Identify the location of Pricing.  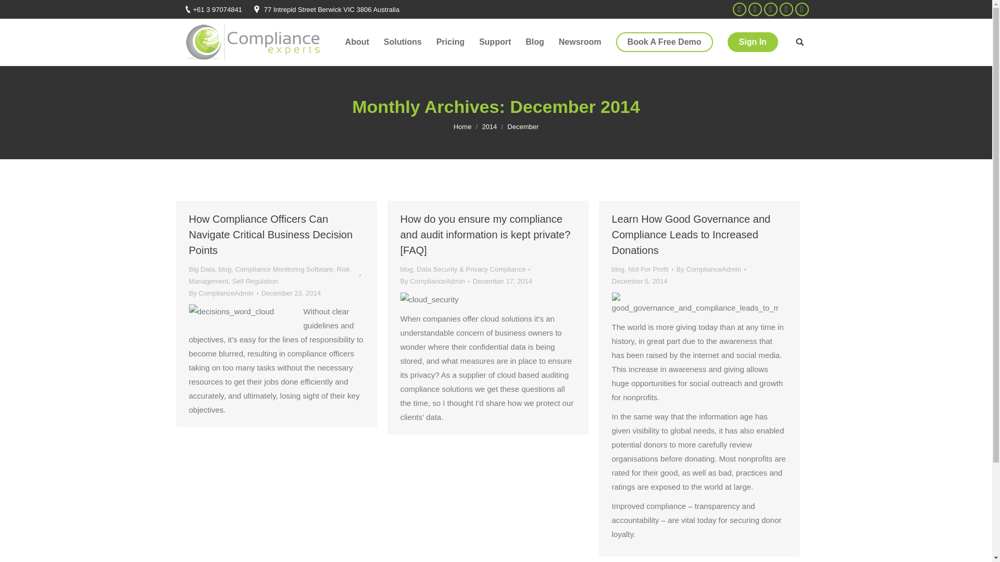
(450, 42).